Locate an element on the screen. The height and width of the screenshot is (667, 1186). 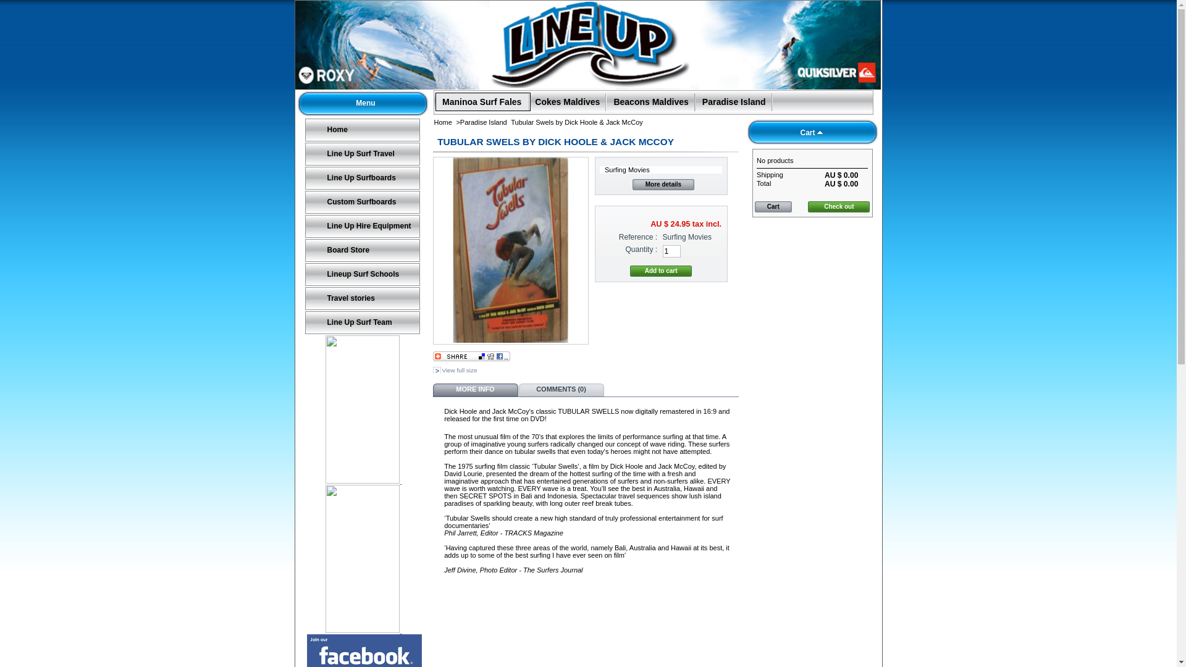
Add to cart is located at coordinates (661, 271).